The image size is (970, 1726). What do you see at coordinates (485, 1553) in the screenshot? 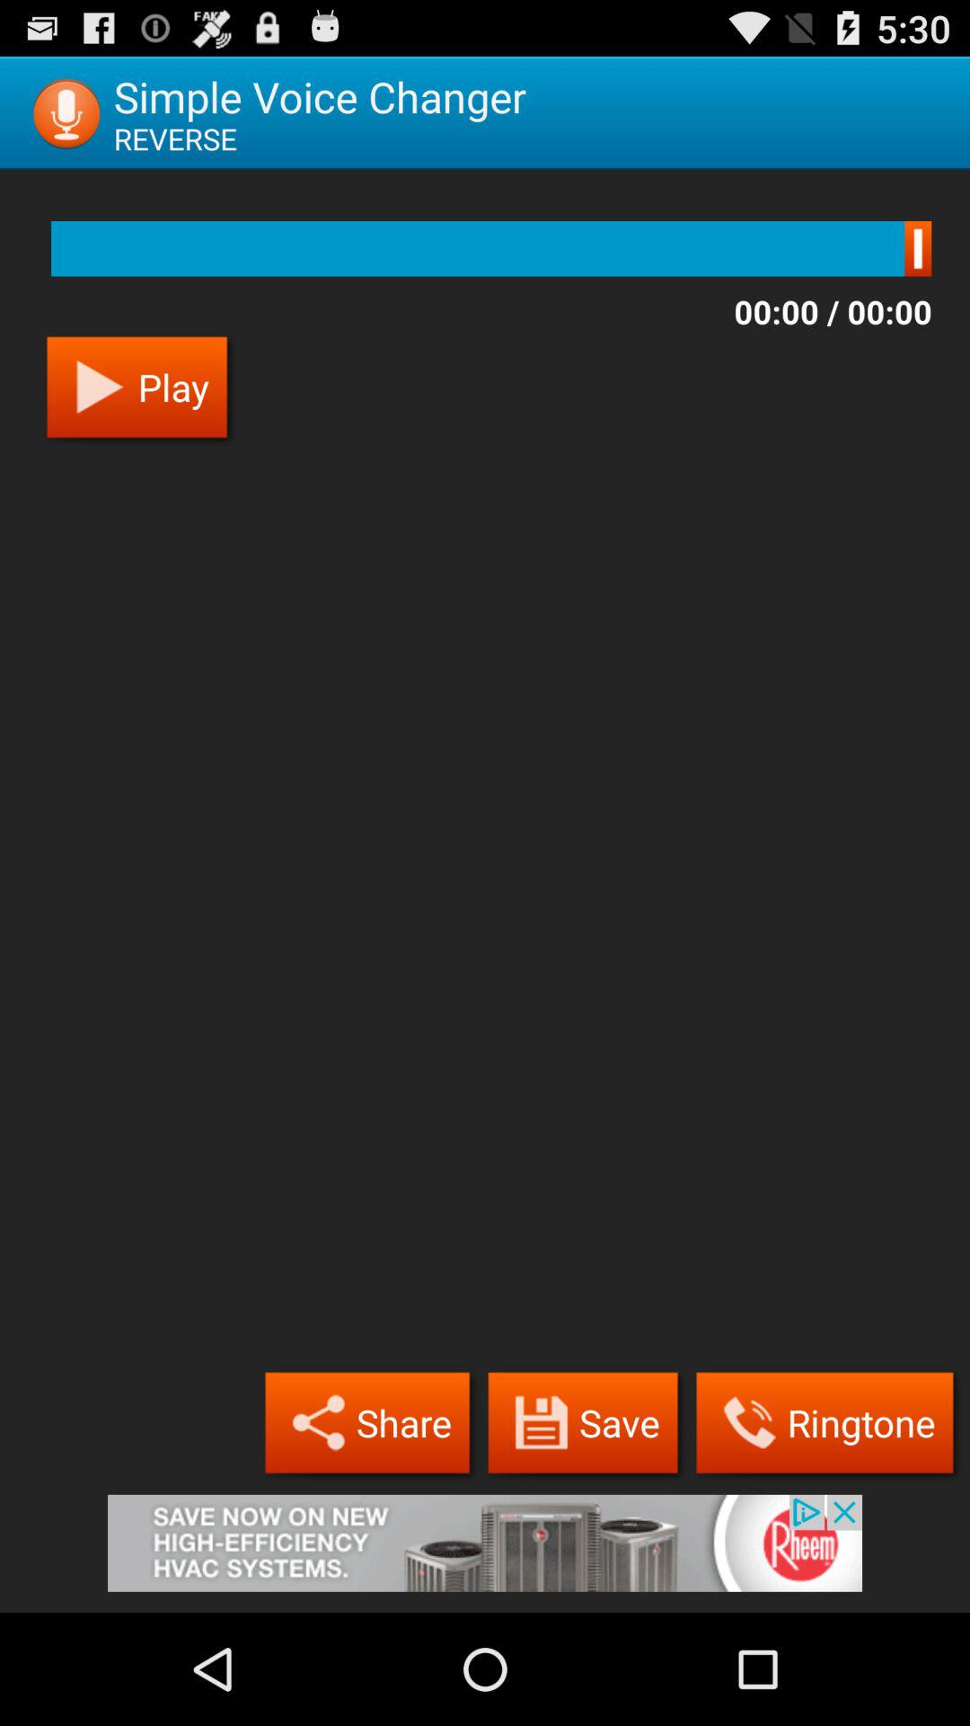
I see `advertisement` at bounding box center [485, 1553].